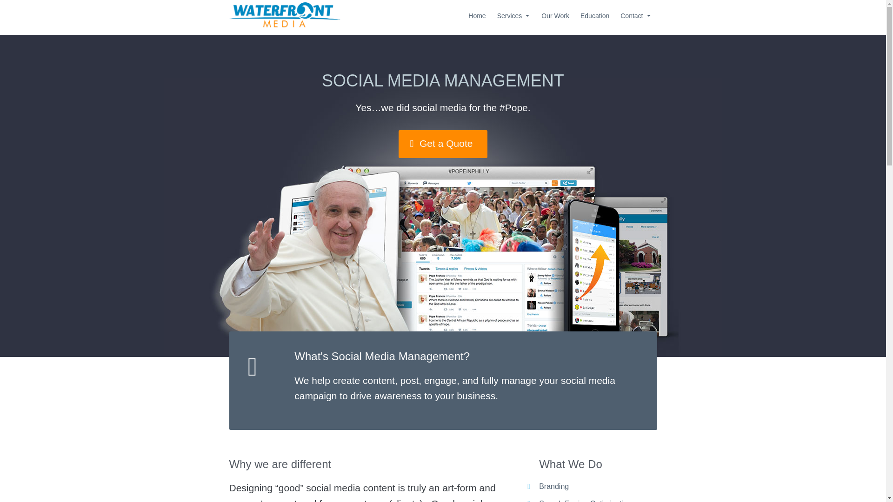  I want to click on Branding, so click(554, 486).